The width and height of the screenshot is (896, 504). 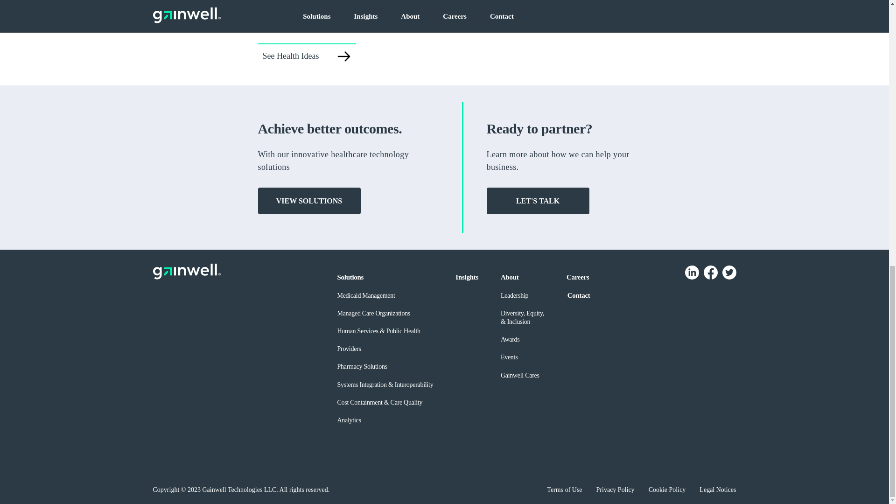 What do you see at coordinates (309, 201) in the screenshot?
I see `VIEW SOLUTIONS` at bounding box center [309, 201].